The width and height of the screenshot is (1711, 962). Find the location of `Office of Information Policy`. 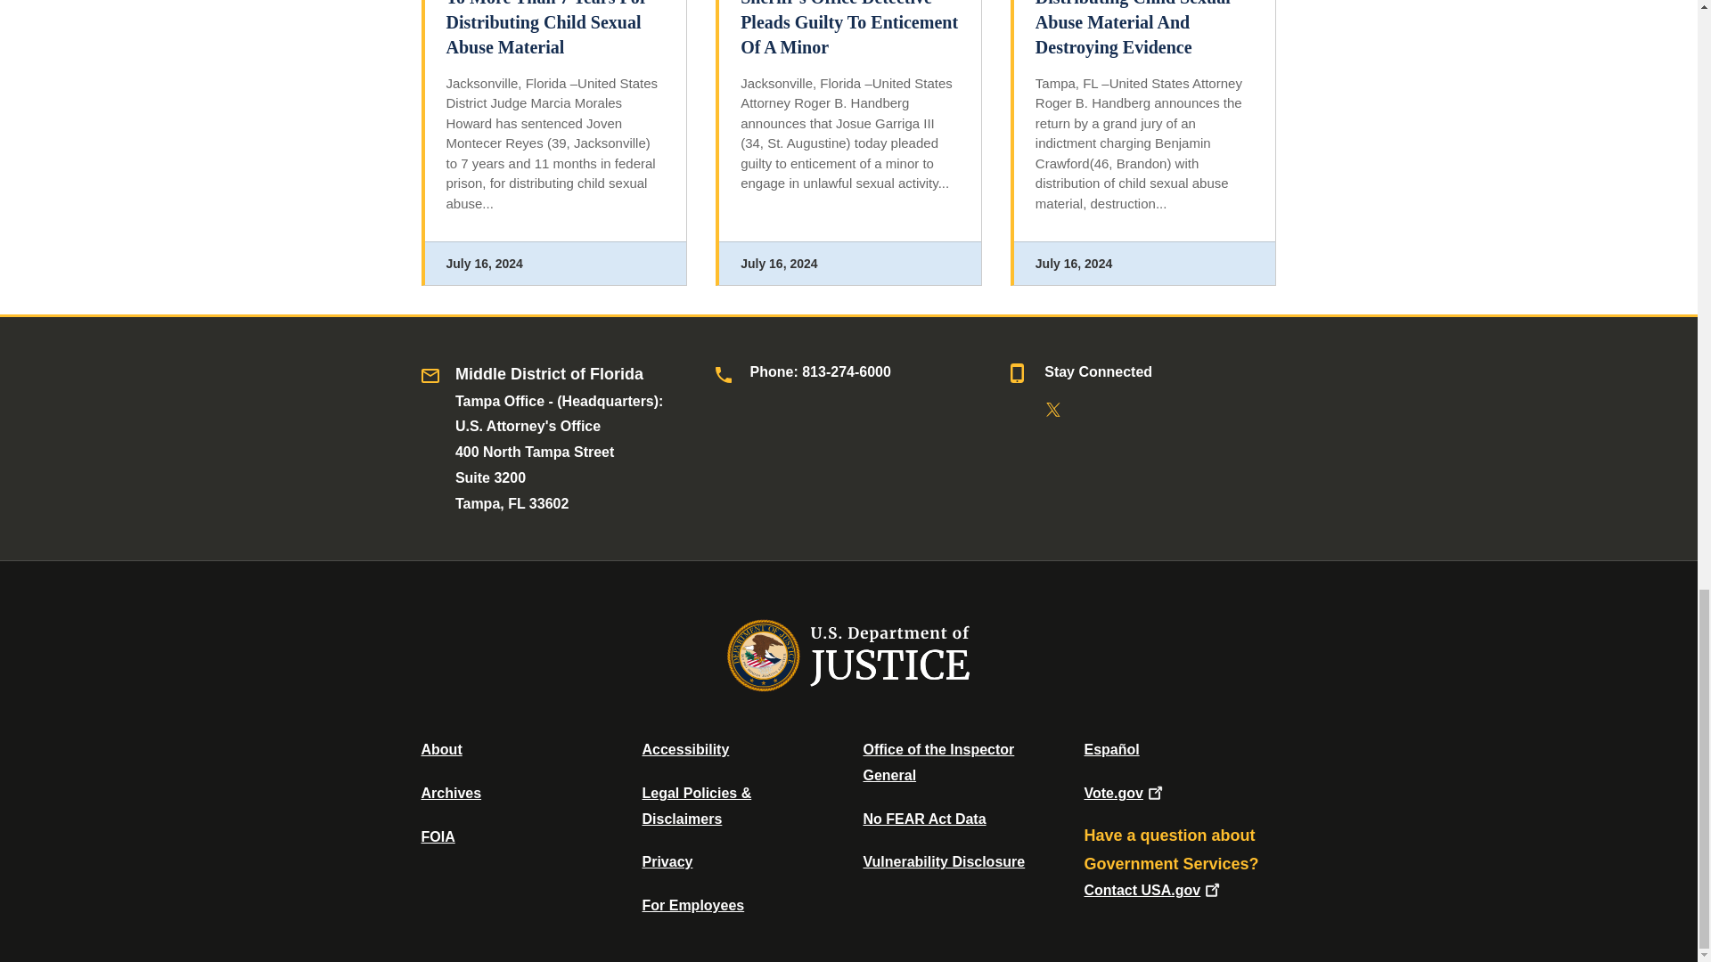

Office of Information Policy is located at coordinates (438, 836).